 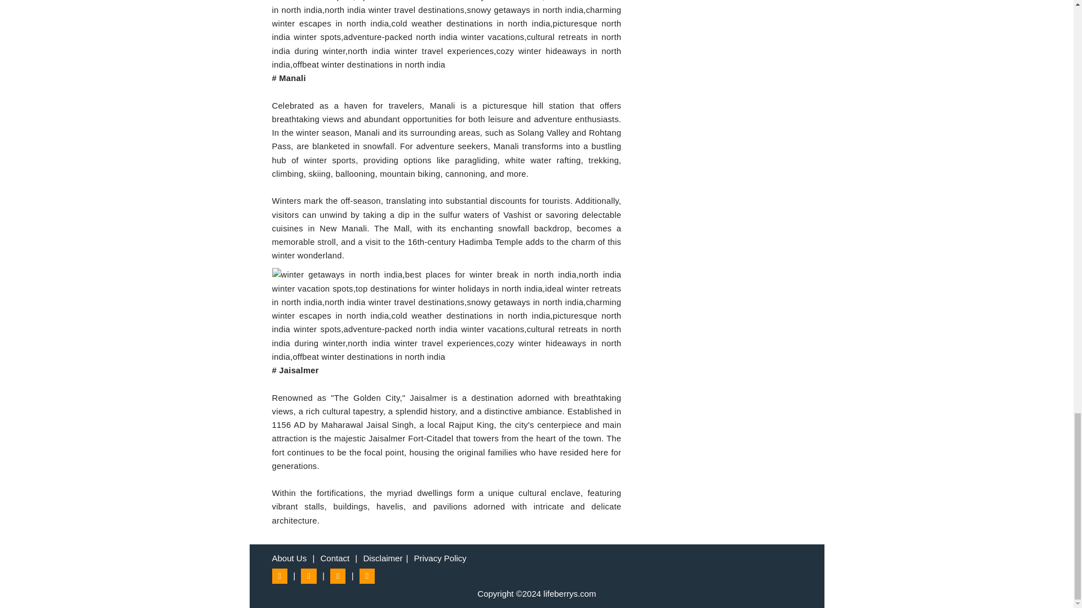 What do you see at coordinates (289, 558) in the screenshot?
I see `About Us` at bounding box center [289, 558].